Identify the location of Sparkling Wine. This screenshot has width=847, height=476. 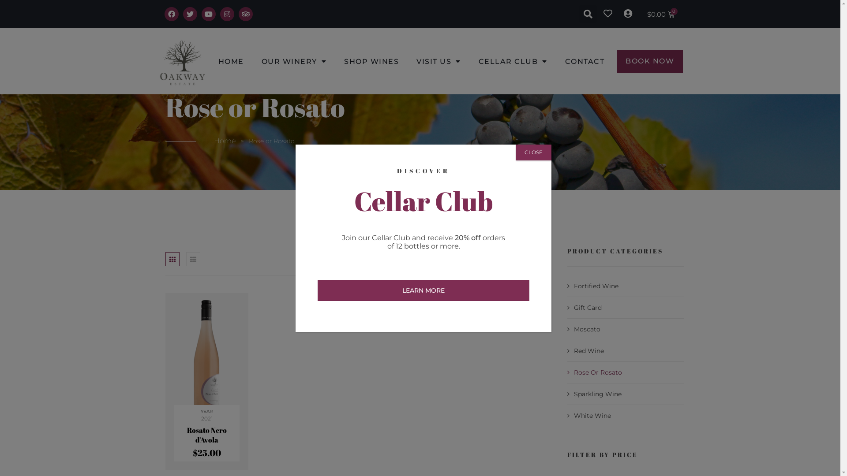
(595, 394).